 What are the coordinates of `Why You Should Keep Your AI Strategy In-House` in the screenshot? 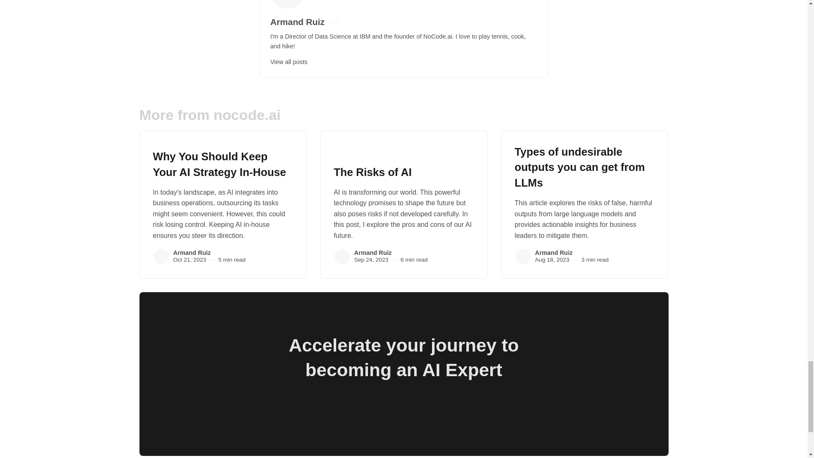 It's located at (219, 165).